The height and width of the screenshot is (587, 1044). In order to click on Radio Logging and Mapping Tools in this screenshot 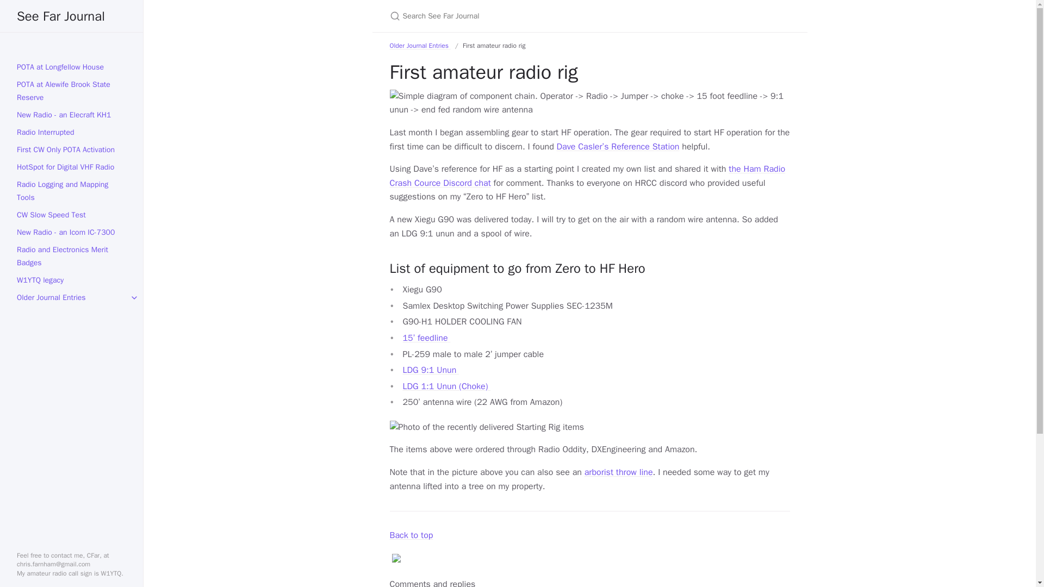, I will do `click(72, 191)`.